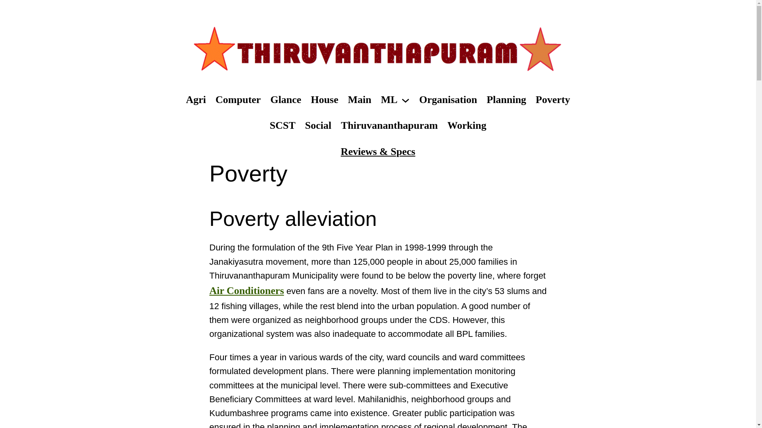 The image size is (762, 428). Describe the element at coordinates (389, 125) in the screenshot. I see `Thiruvananthapuram` at that location.